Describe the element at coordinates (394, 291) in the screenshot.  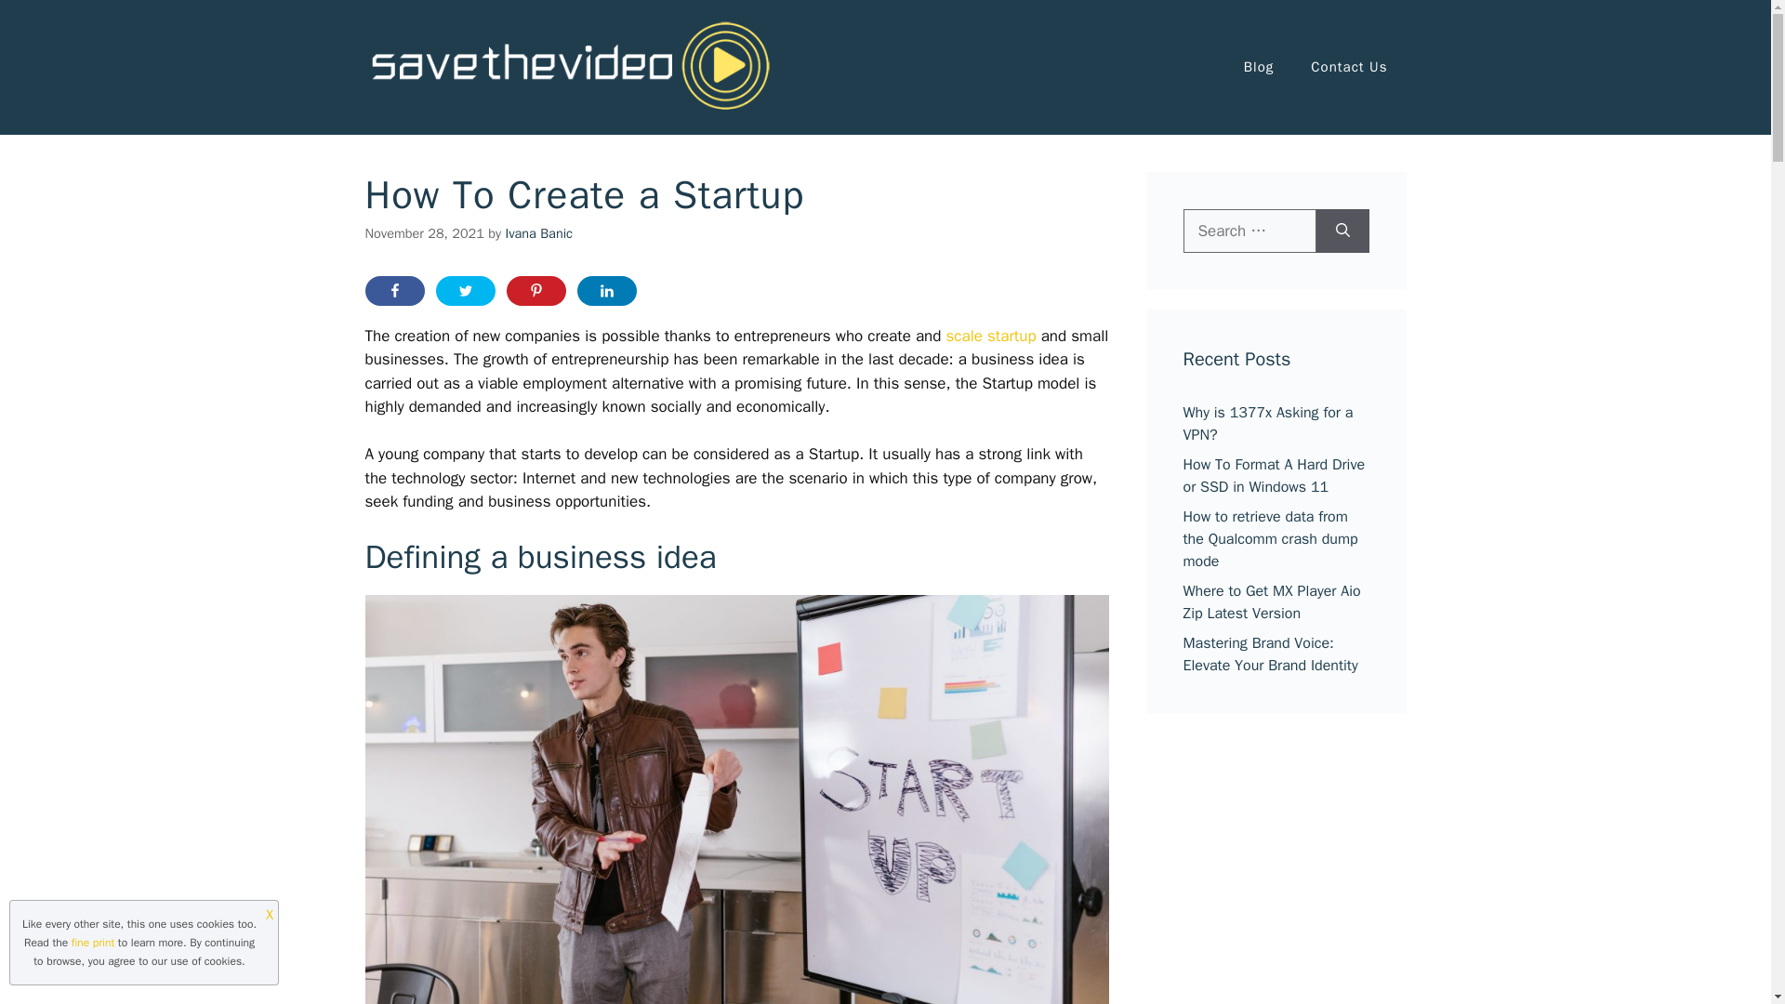
I see `Share on Facebook` at that location.